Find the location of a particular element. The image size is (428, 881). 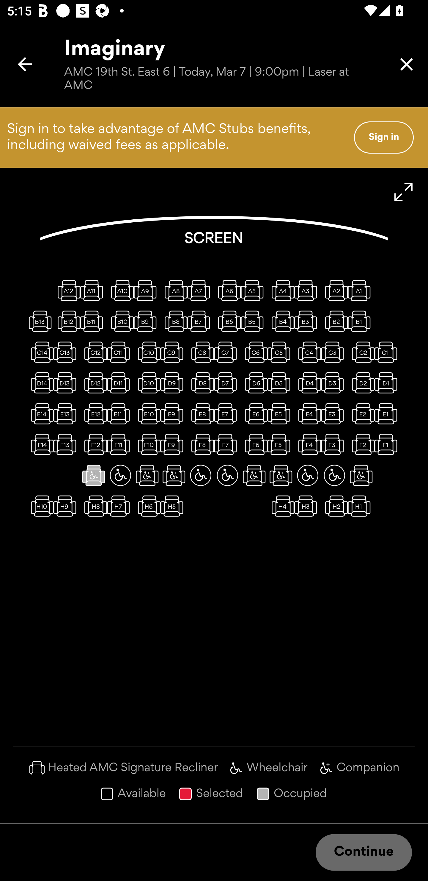

E8, Regular seat, available is located at coordinates (201, 413).